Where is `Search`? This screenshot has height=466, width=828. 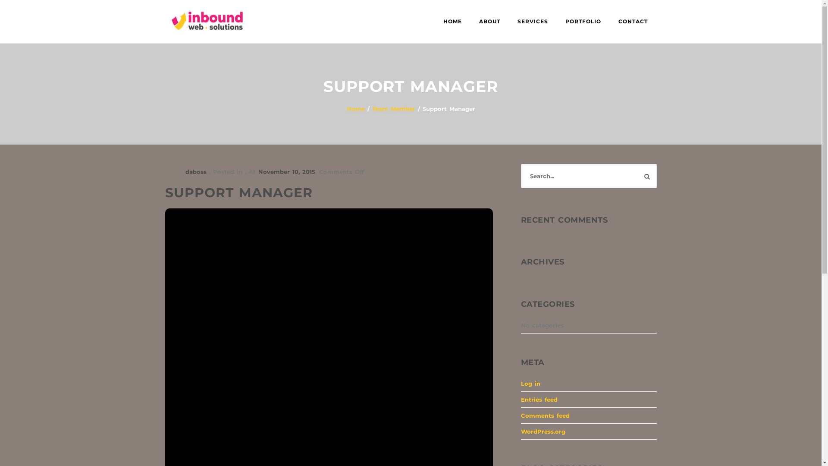 Search is located at coordinates (647, 176).